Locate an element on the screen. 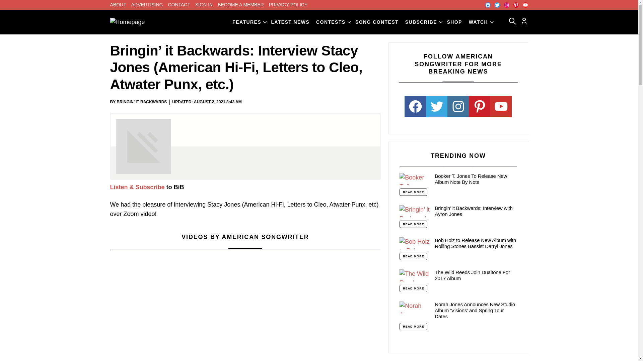 The width and height of the screenshot is (643, 361). Twitter is located at coordinates (497, 5).